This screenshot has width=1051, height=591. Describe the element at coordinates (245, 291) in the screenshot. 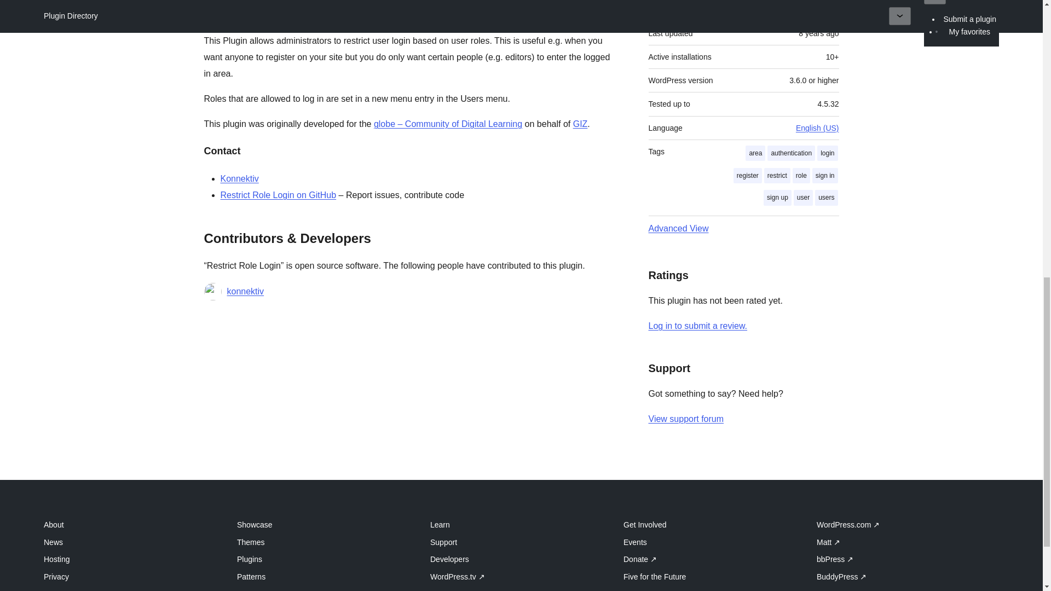

I see `konnektiv` at that location.